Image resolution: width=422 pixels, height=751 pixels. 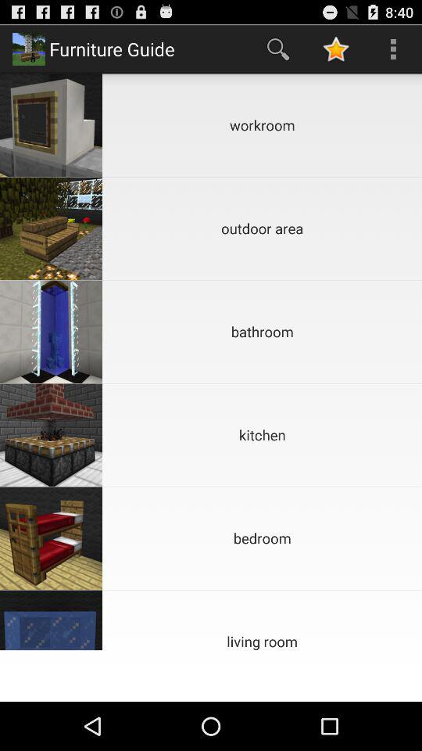 I want to click on swipe to the kitchen, so click(x=263, y=435).